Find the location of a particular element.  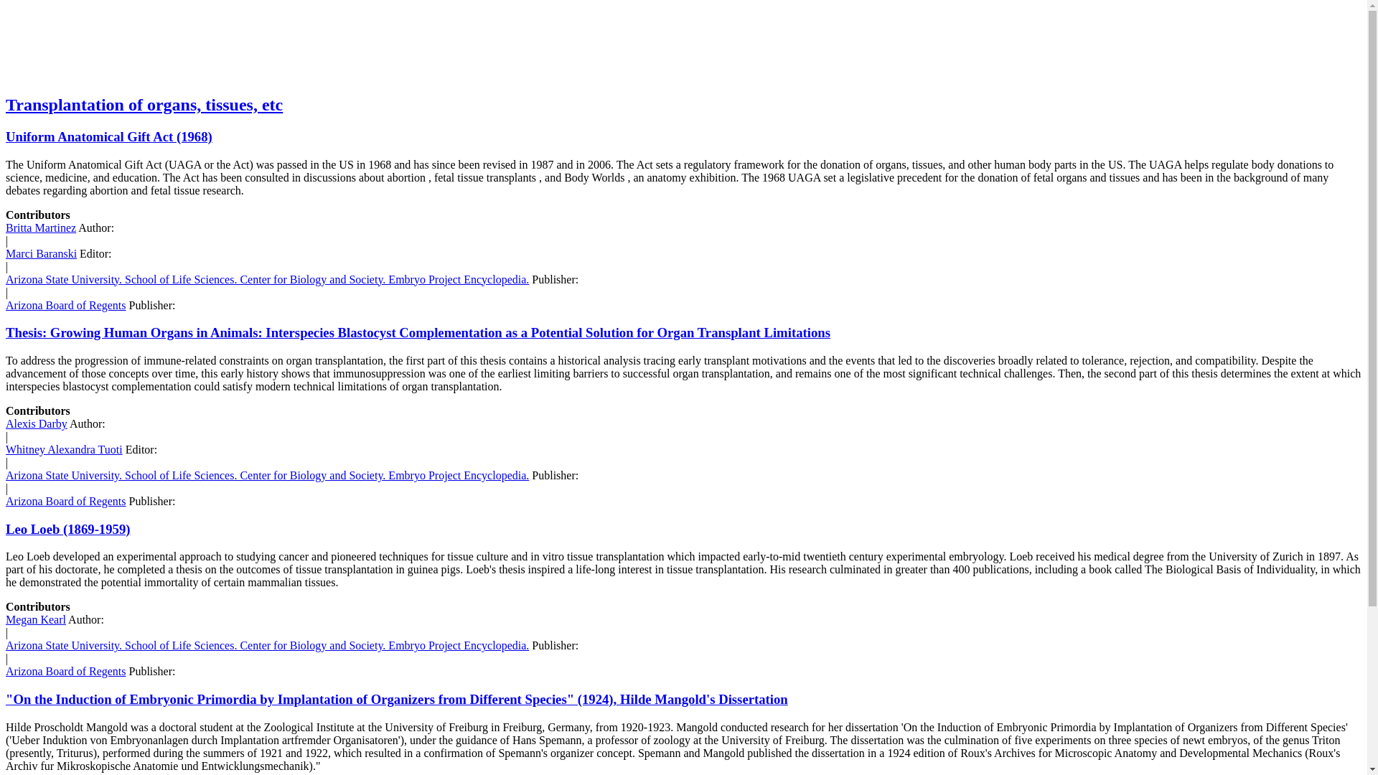

Marci Baranski is located at coordinates (41, 253).